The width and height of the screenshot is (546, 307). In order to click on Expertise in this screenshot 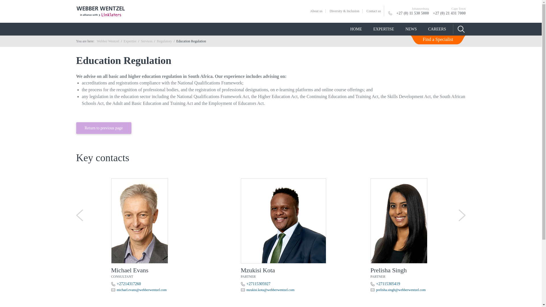, I will do `click(130, 41)`.